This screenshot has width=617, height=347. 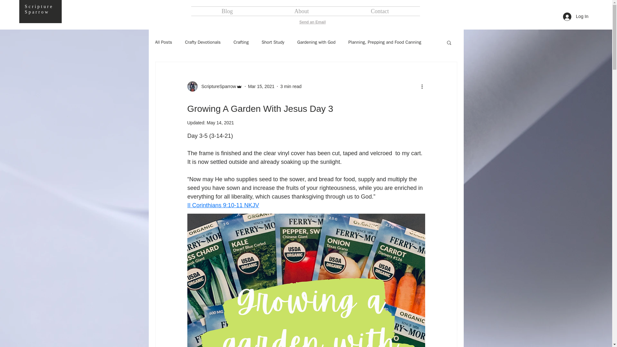 I want to click on Short Study, so click(x=273, y=42).